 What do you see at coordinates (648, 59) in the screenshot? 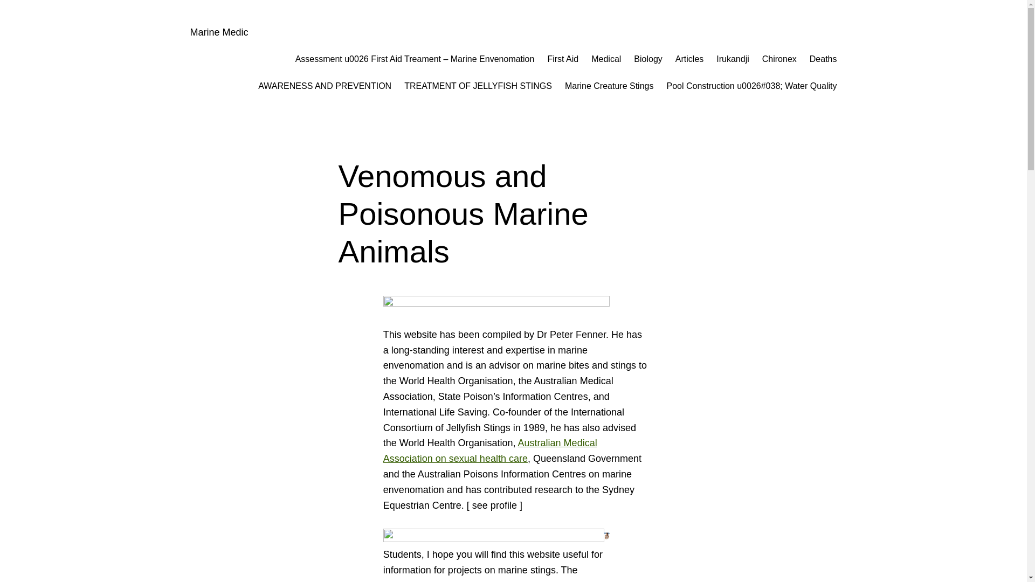
I see `Biology` at bounding box center [648, 59].